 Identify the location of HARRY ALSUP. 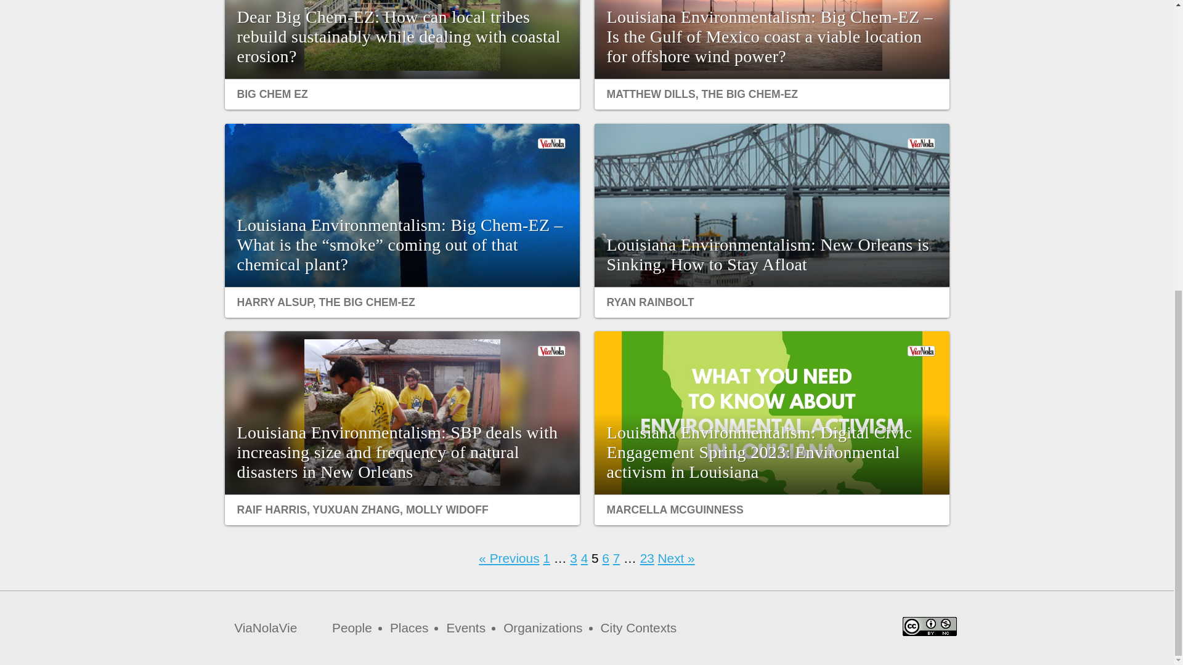
(274, 302).